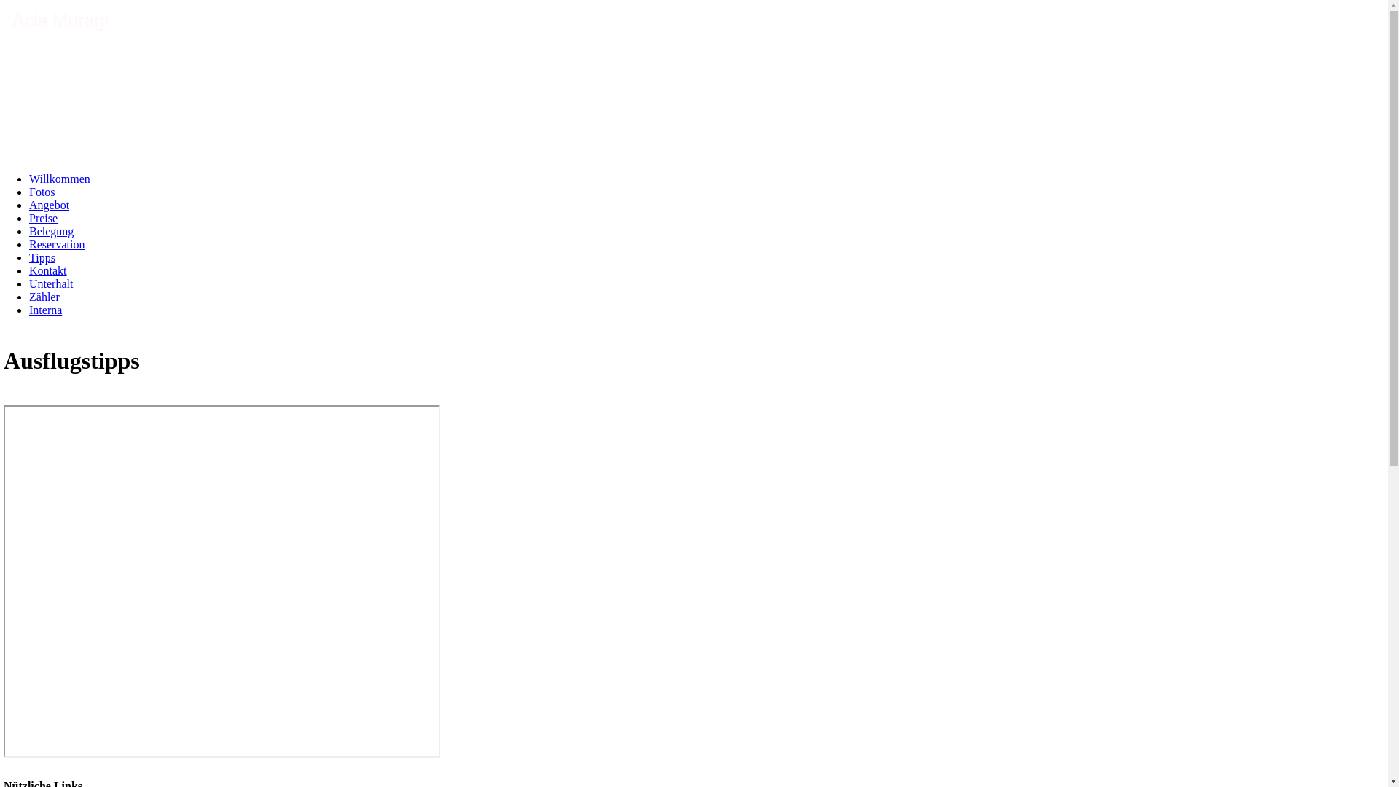 The image size is (1399, 787). I want to click on Preise, so click(44, 219).